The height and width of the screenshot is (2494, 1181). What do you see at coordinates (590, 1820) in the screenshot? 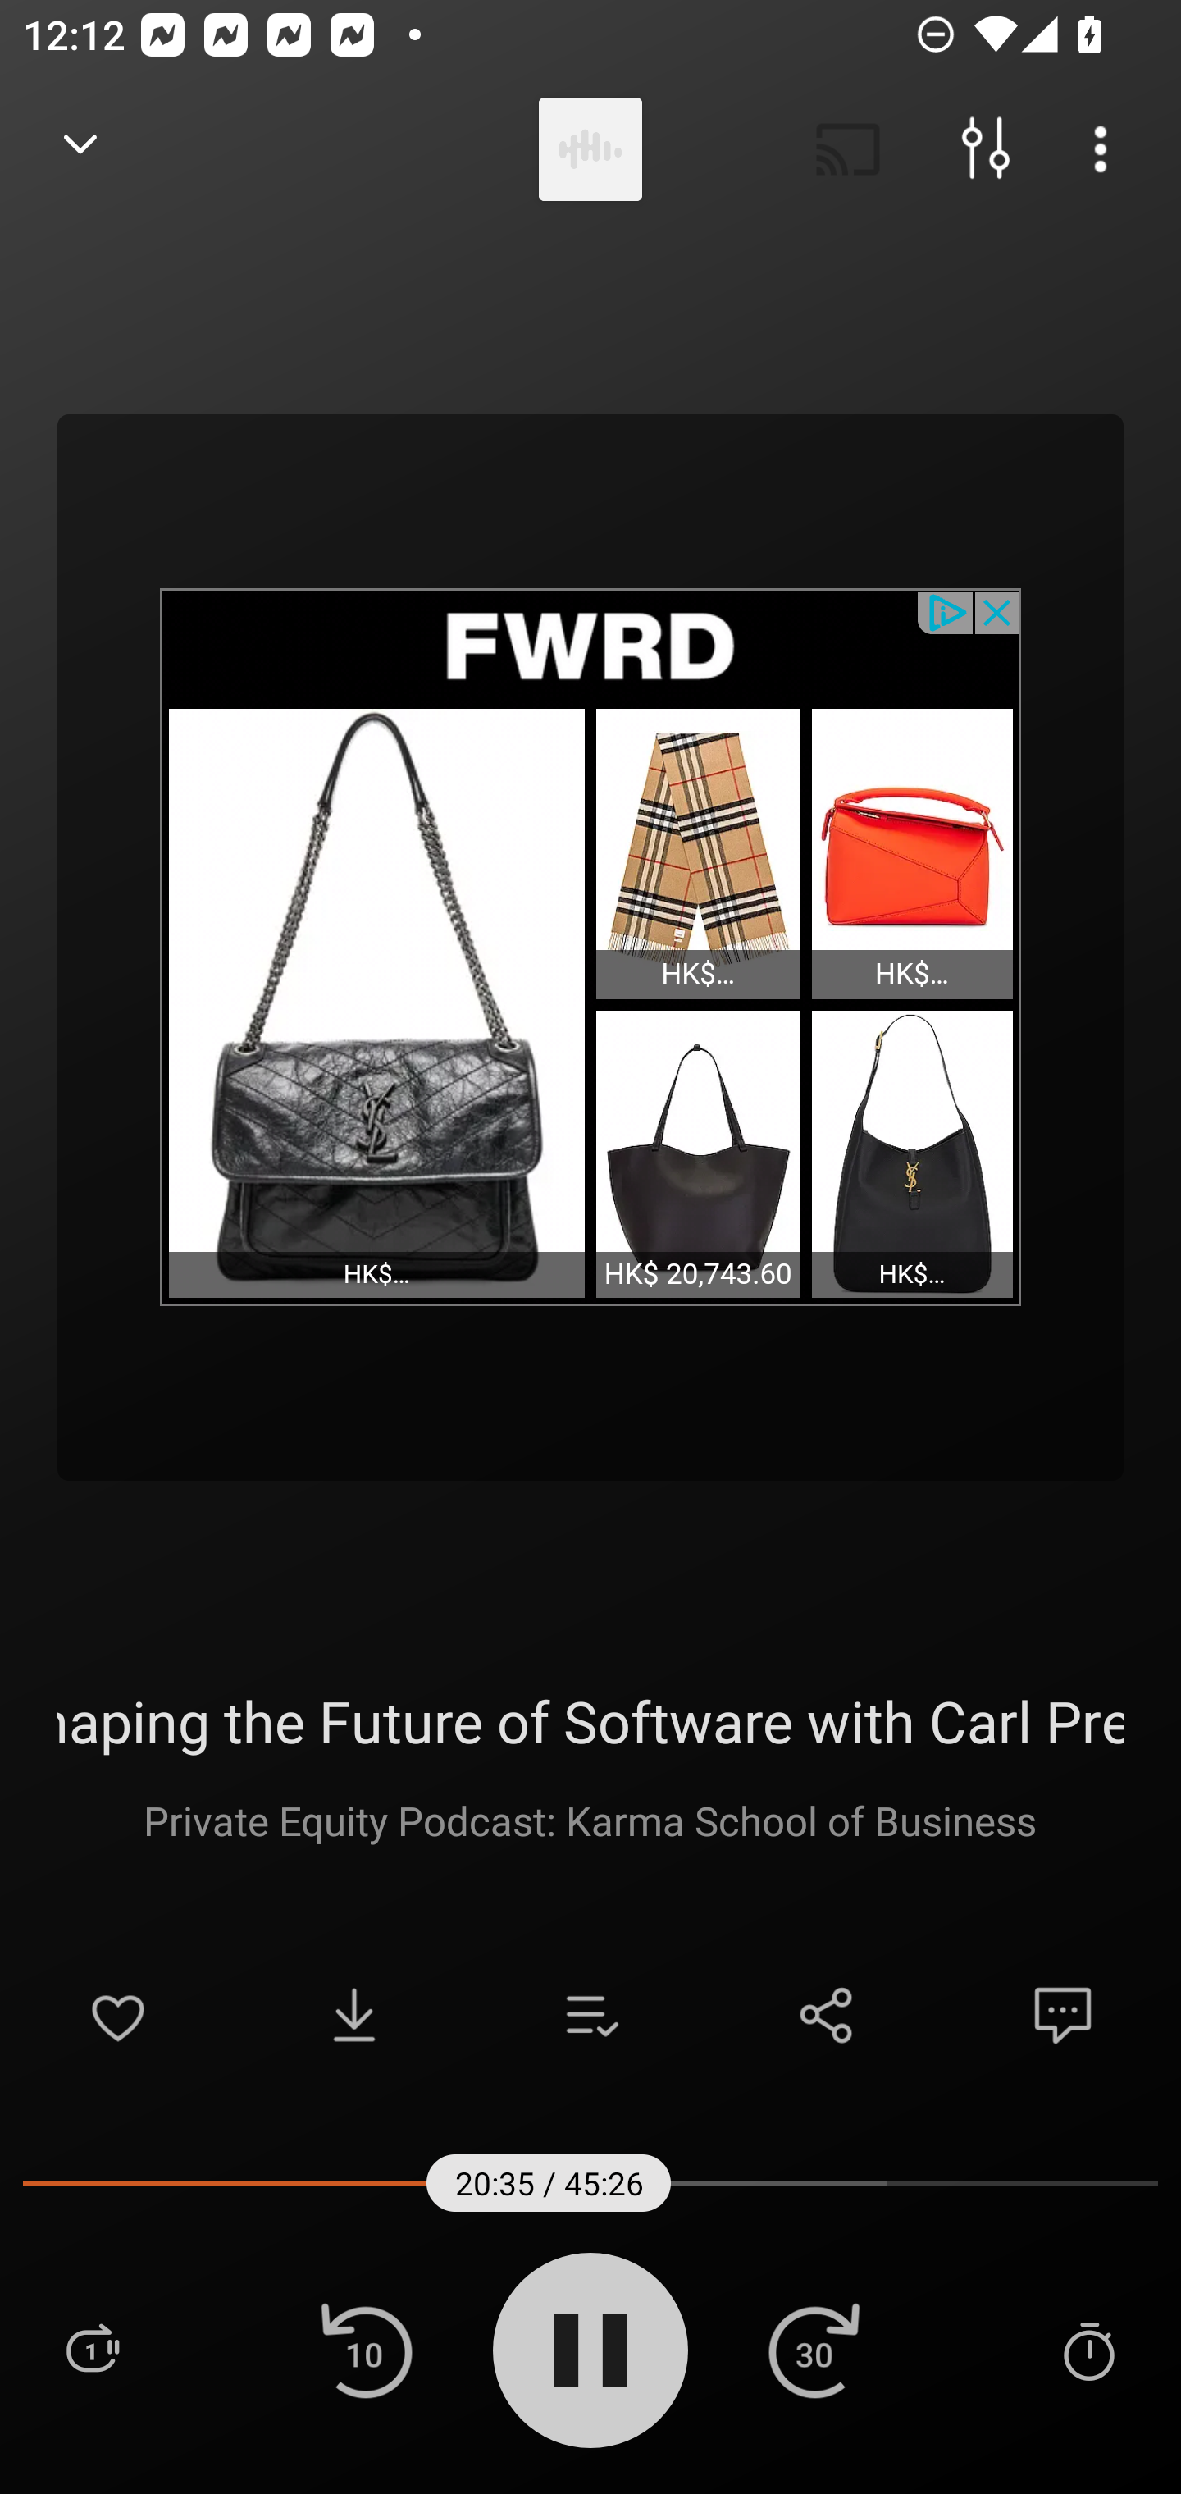
I see `Private Equity Podcast: Karma School of Business` at bounding box center [590, 1820].